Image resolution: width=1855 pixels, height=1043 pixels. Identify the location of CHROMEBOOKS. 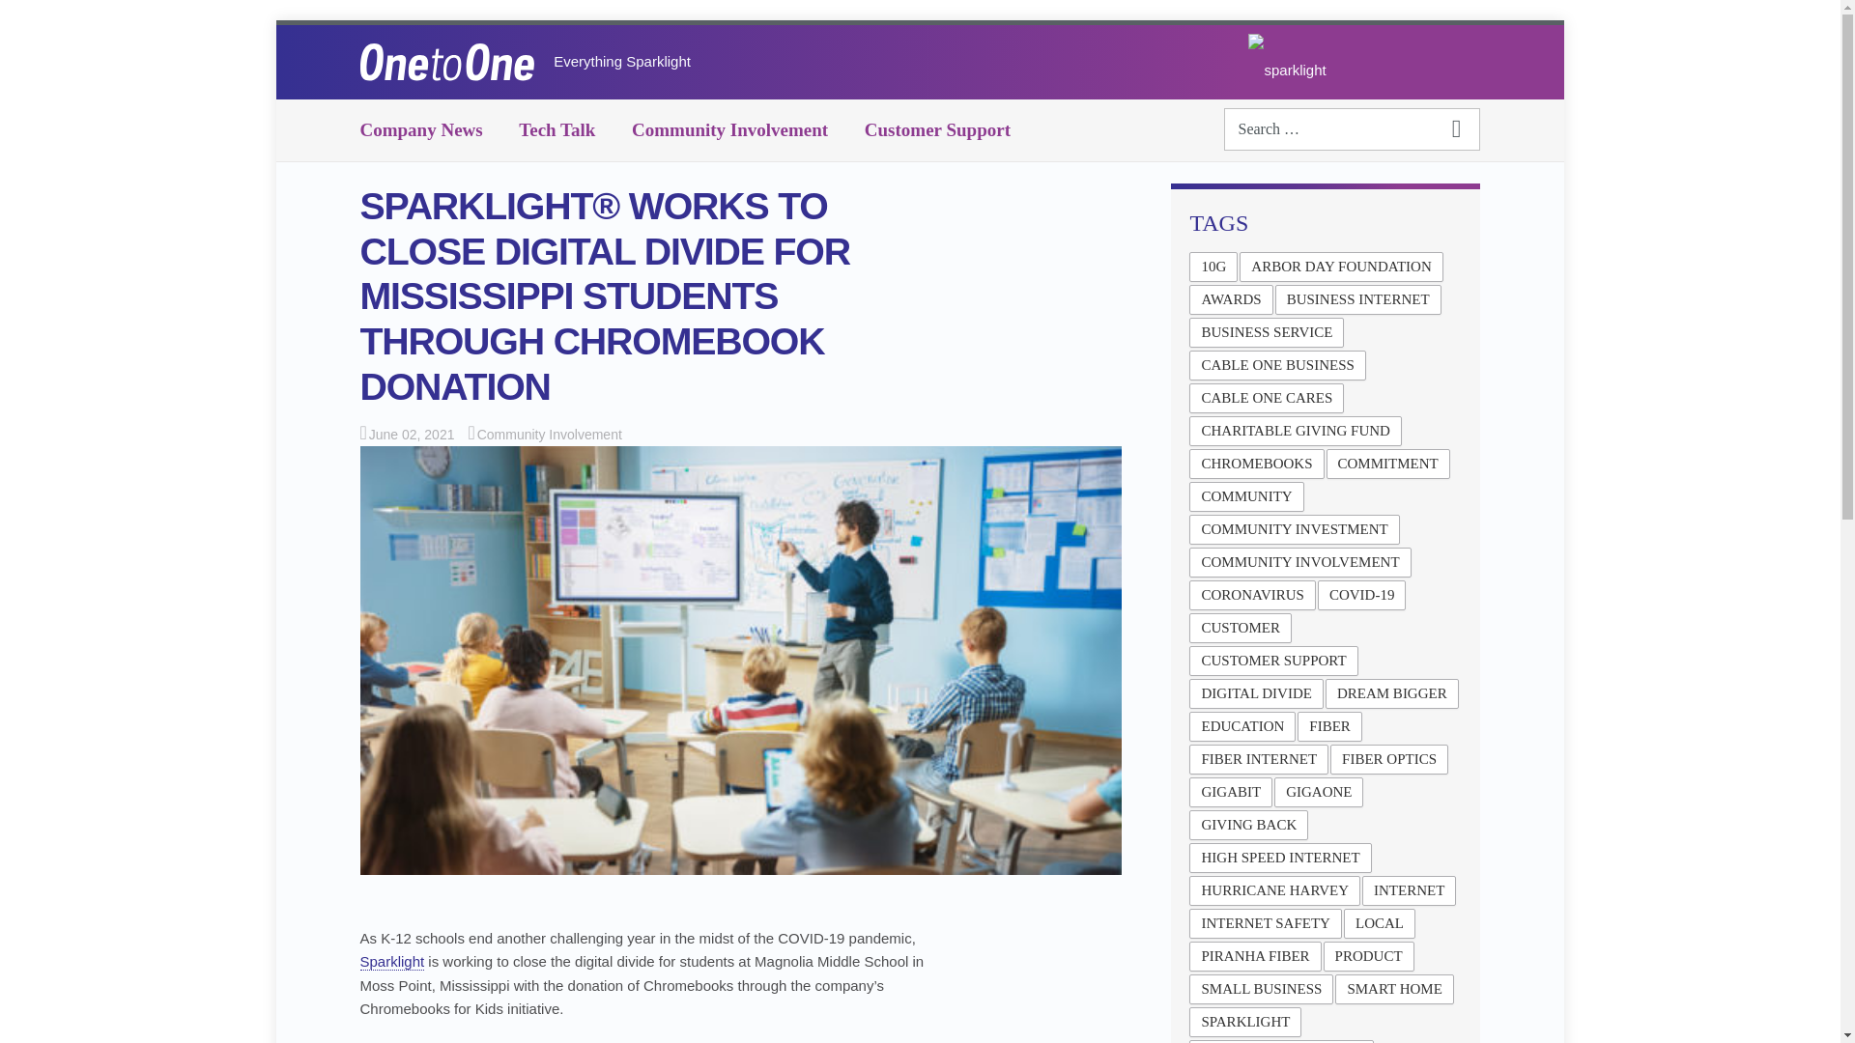
(1256, 464).